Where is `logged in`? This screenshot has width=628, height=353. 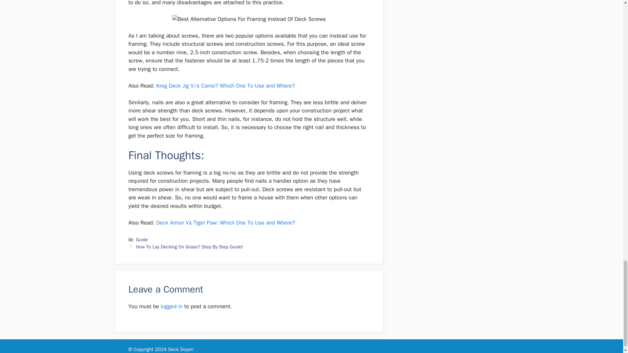 logged in is located at coordinates (171, 306).